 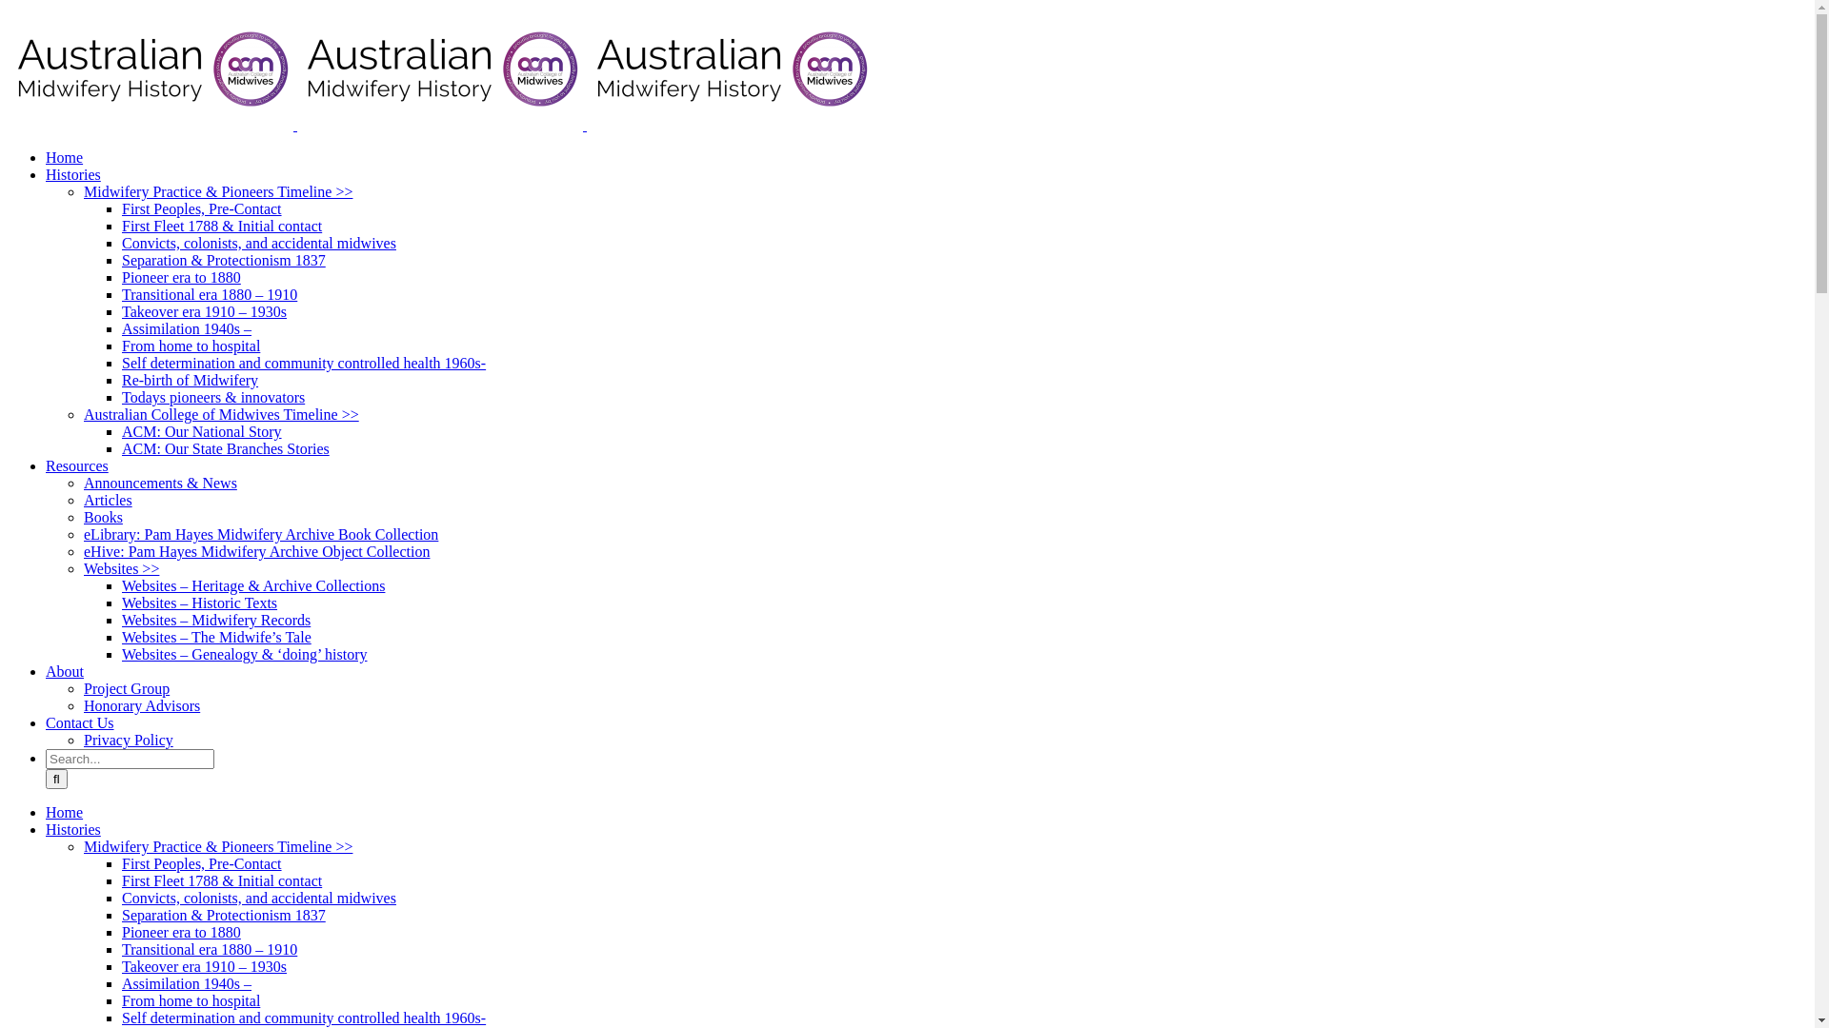 What do you see at coordinates (202, 864) in the screenshot?
I see `First Peoples, Pre-Contact` at bounding box center [202, 864].